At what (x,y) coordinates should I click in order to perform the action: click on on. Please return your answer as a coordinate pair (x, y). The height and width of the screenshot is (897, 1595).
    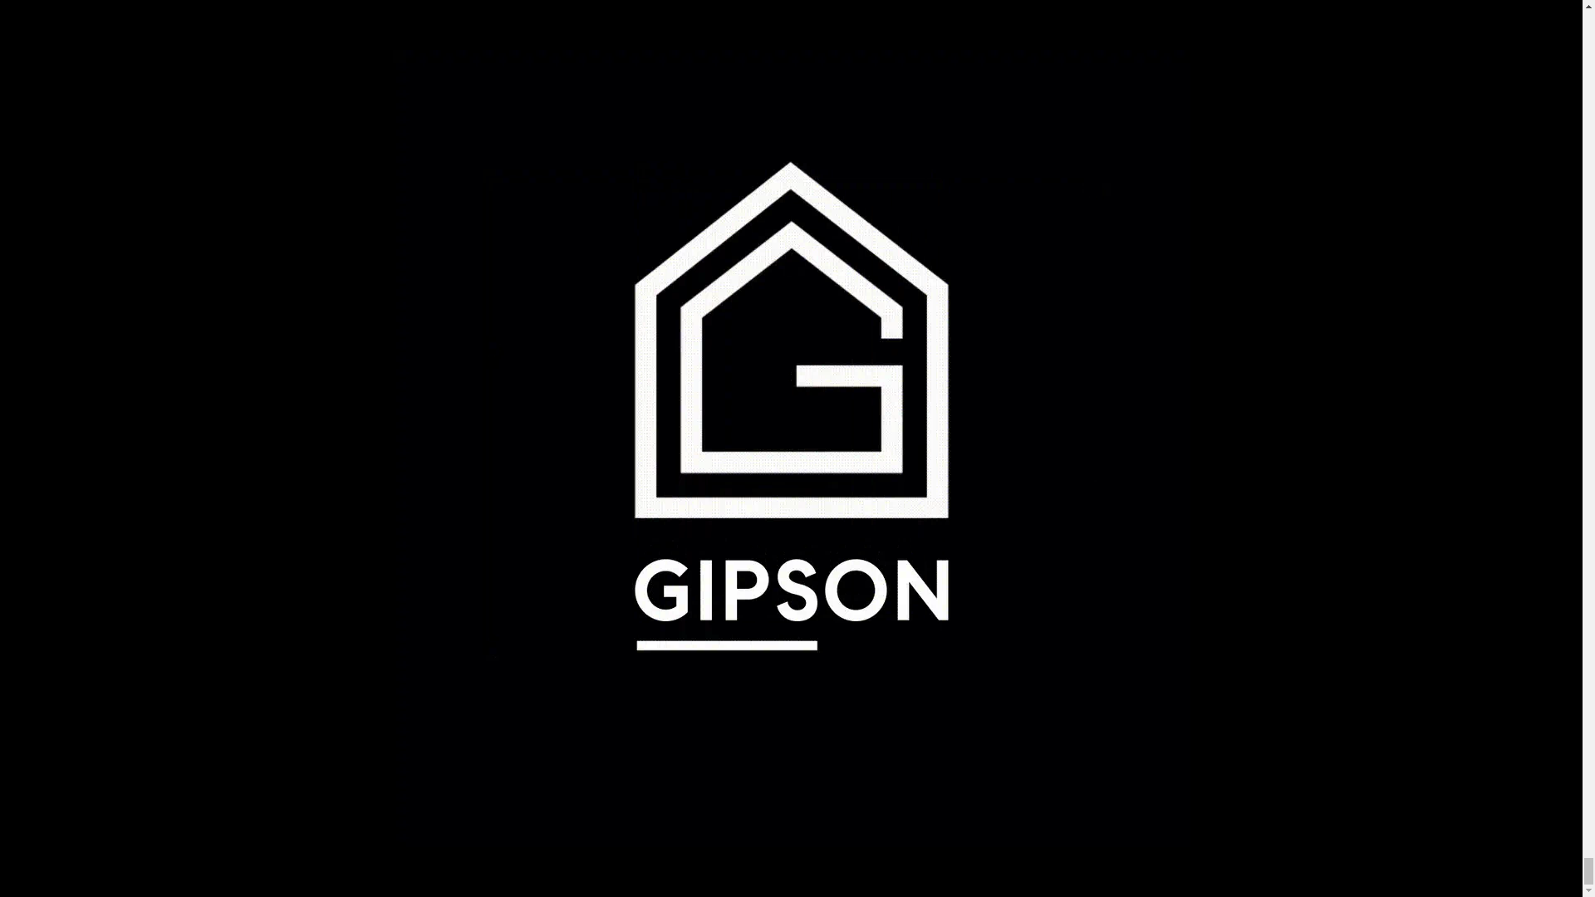
    Looking at the image, I should click on (879, 470).